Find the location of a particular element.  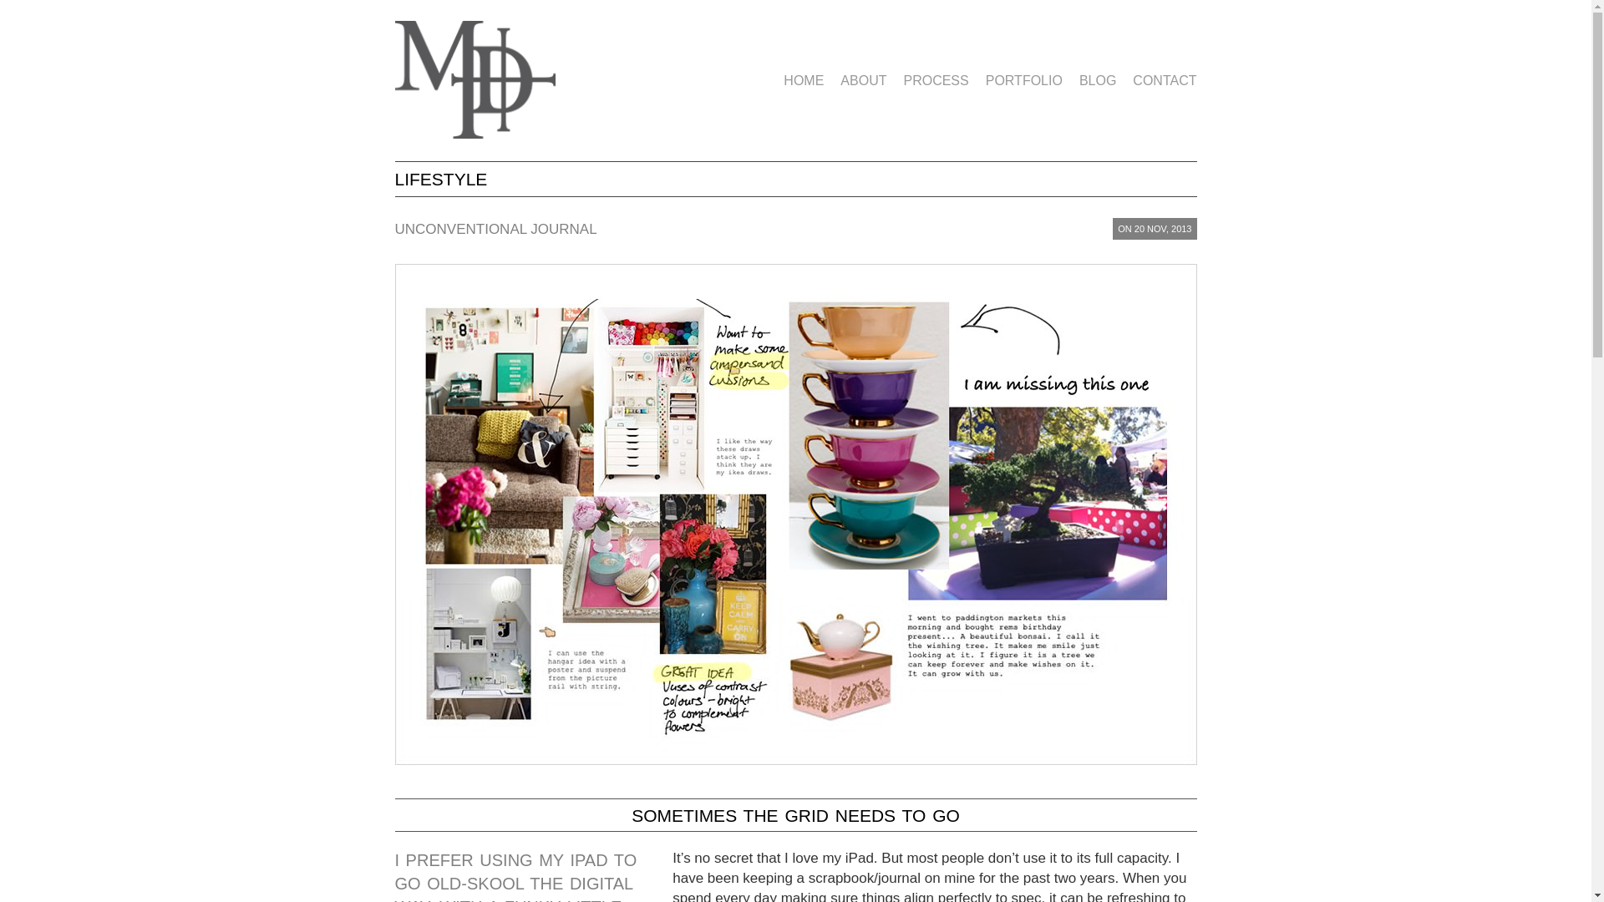

Membery Design is located at coordinates (475, 129).